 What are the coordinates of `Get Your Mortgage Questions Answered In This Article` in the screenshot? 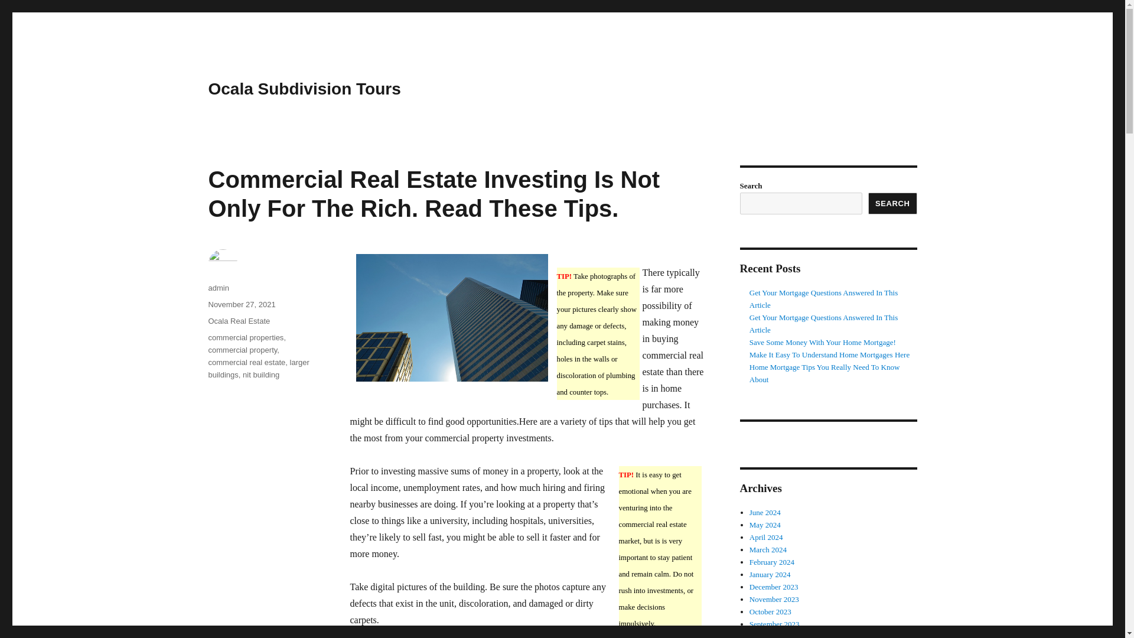 It's located at (823, 324).